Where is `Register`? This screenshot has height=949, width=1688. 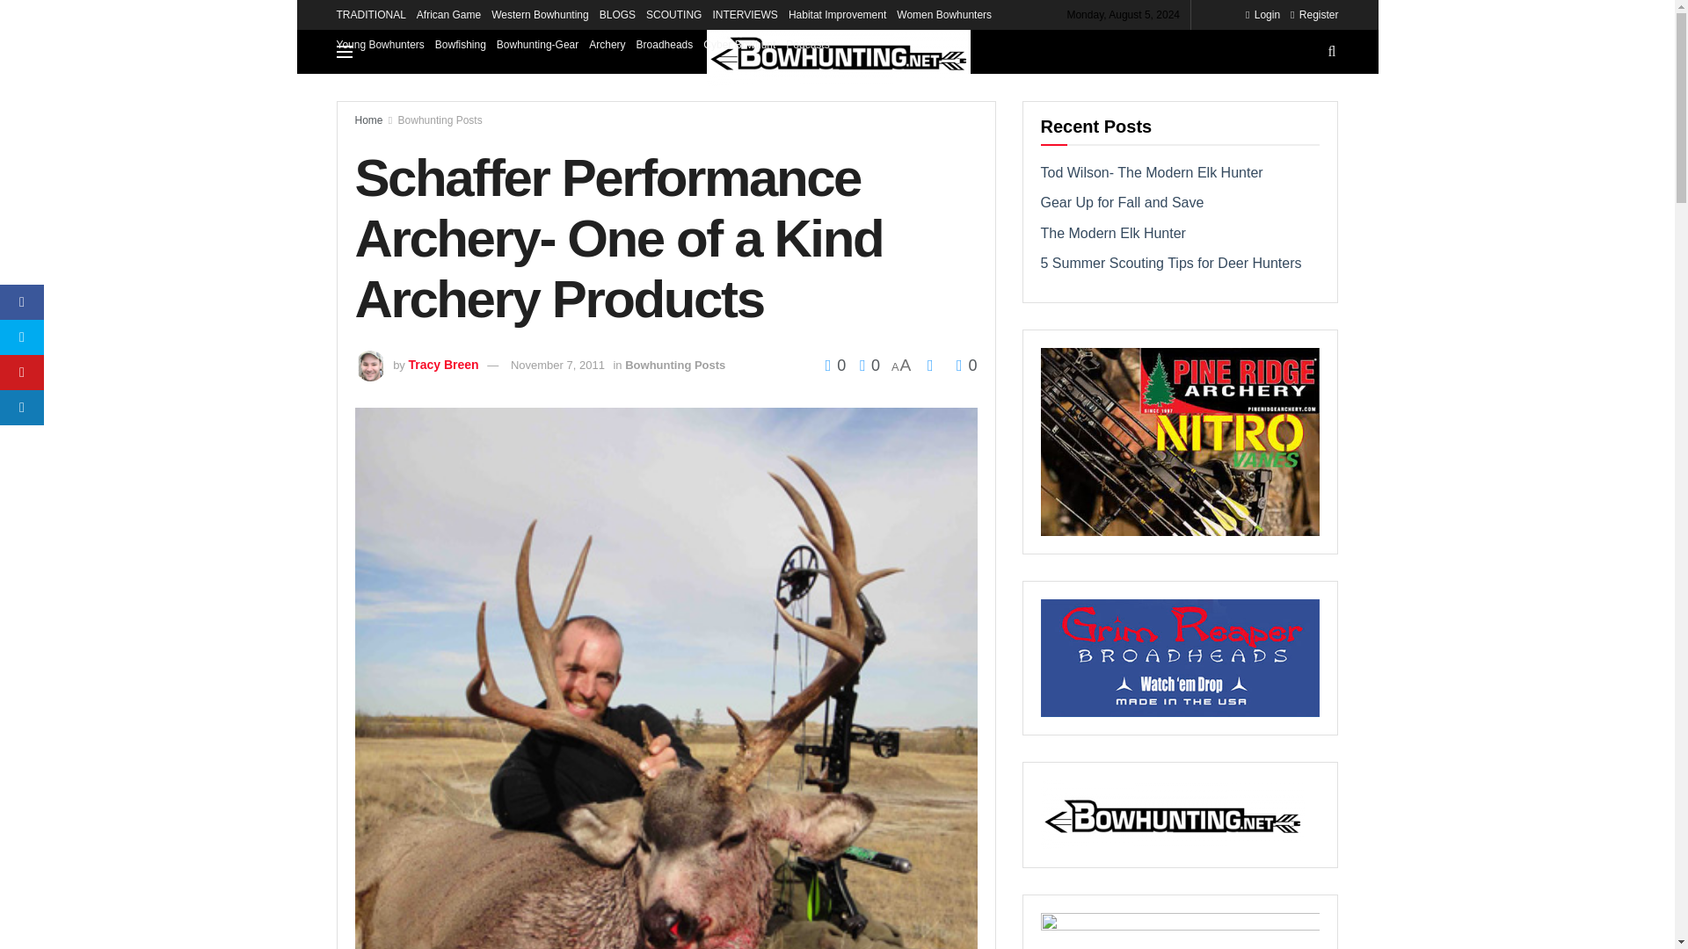
Register is located at coordinates (1314, 14).